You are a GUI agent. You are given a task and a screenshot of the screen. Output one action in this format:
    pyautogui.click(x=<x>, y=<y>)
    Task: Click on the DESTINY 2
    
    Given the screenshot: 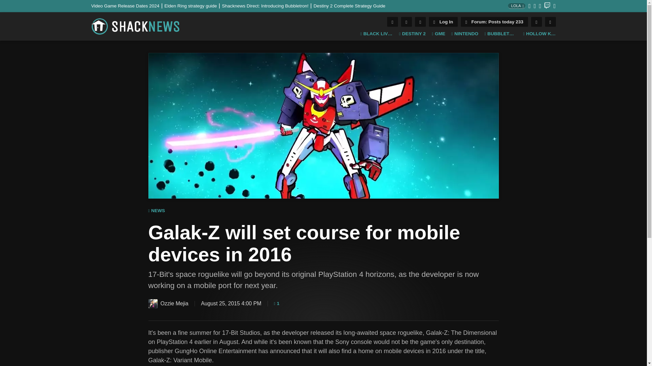 What is the action you would take?
    pyautogui.click(x=412, y=34)
    